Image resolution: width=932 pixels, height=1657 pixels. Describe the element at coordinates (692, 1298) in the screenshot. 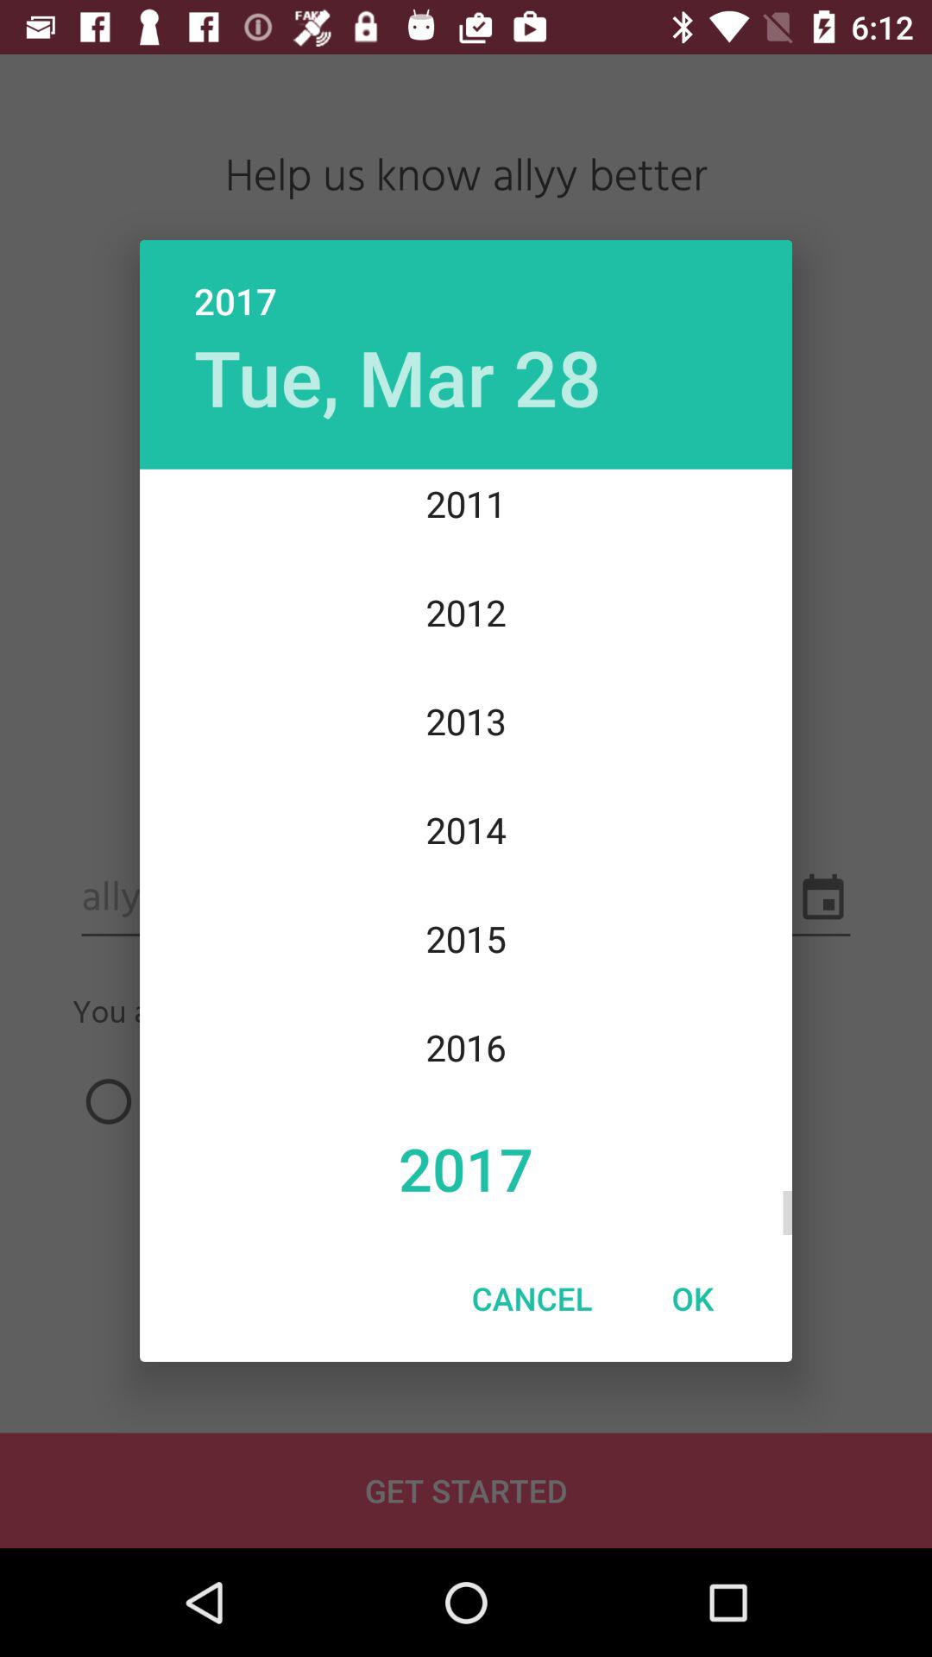

I see `turn off ok` at that location.